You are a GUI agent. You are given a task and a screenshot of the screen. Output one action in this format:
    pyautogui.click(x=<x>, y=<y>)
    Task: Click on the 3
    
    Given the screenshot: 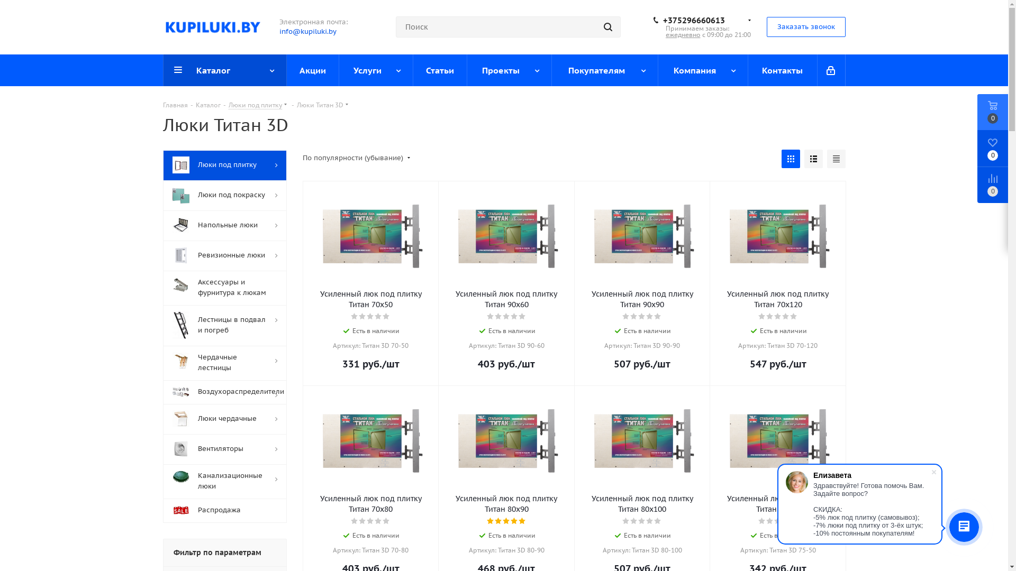 What is the action you would take?
    pyautogui.click(x=370, y=521)
    